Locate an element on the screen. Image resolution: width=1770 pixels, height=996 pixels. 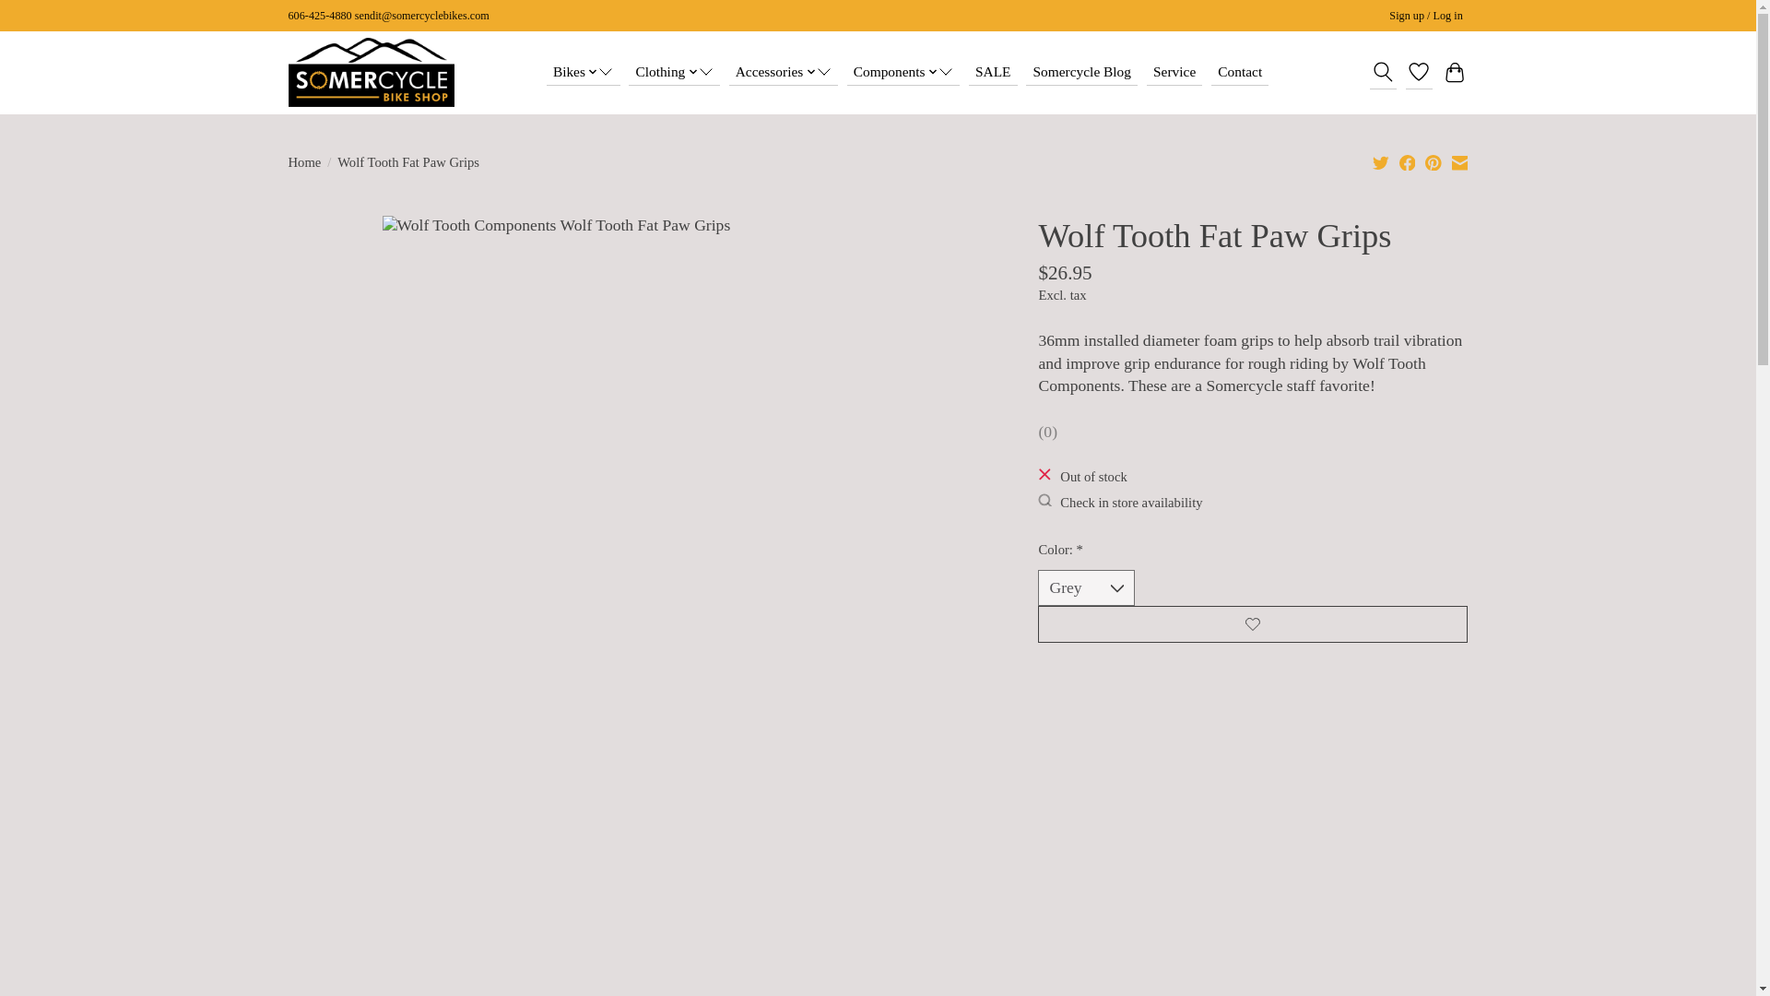
Somercycle Bike Shop is located at coordinates (370, 72).